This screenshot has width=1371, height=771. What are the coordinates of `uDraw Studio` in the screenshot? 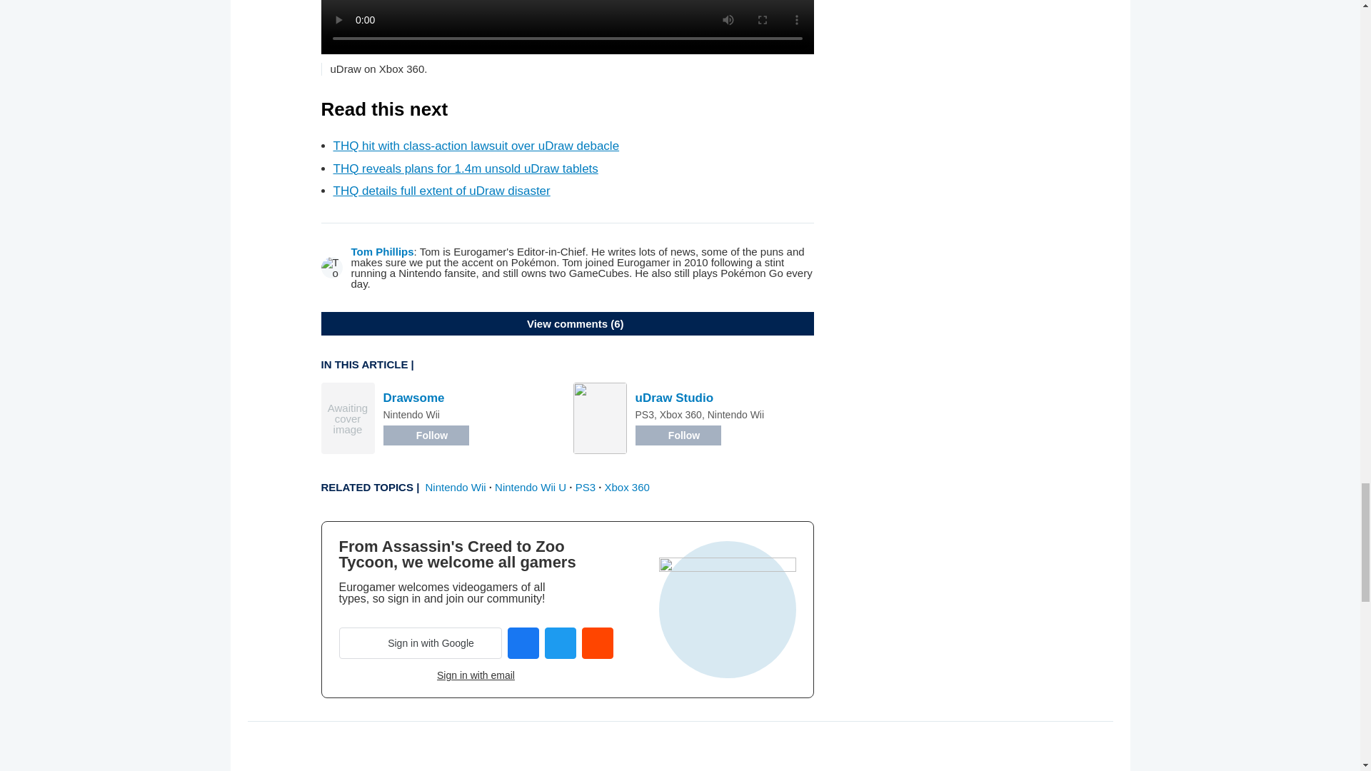 It's located at (675, 398).